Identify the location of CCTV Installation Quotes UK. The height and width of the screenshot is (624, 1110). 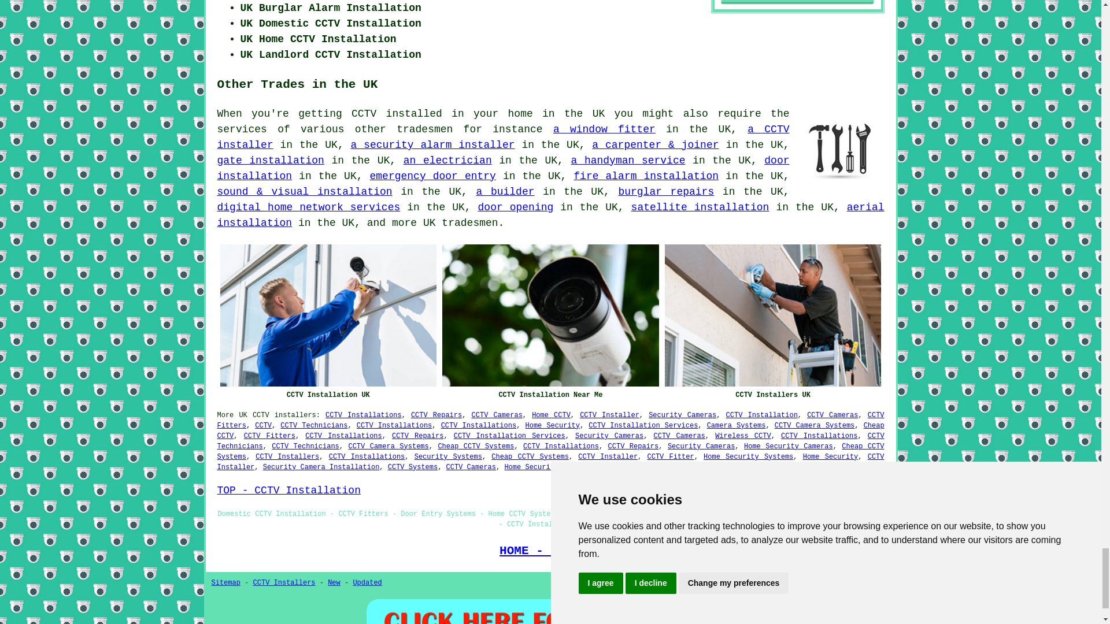
(550, 610).